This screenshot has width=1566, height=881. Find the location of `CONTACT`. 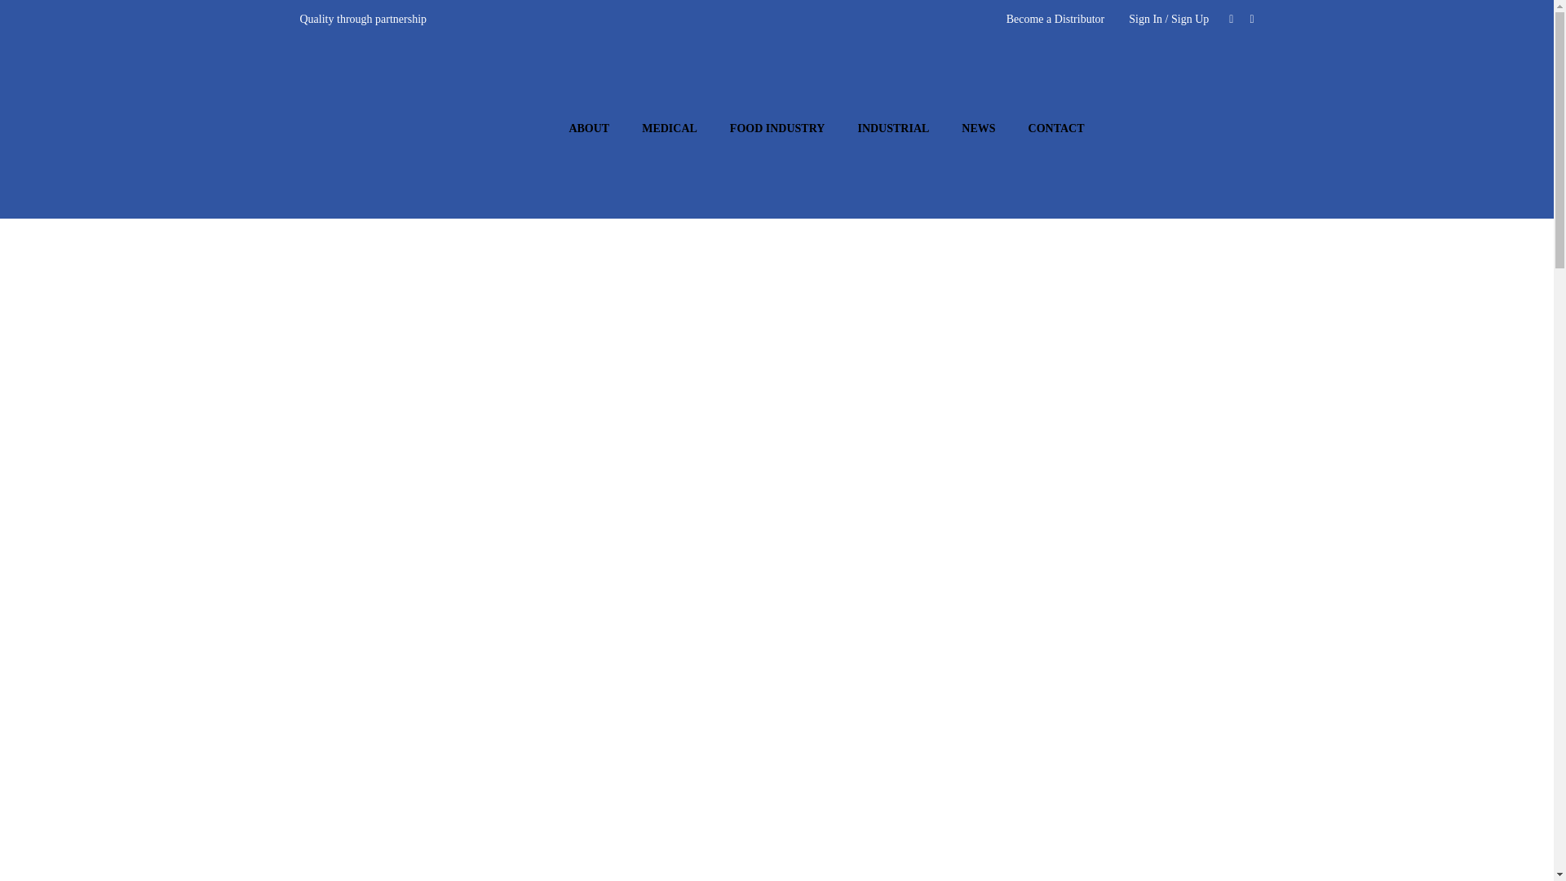

CONTACT is located at coordinates (1055, 129).